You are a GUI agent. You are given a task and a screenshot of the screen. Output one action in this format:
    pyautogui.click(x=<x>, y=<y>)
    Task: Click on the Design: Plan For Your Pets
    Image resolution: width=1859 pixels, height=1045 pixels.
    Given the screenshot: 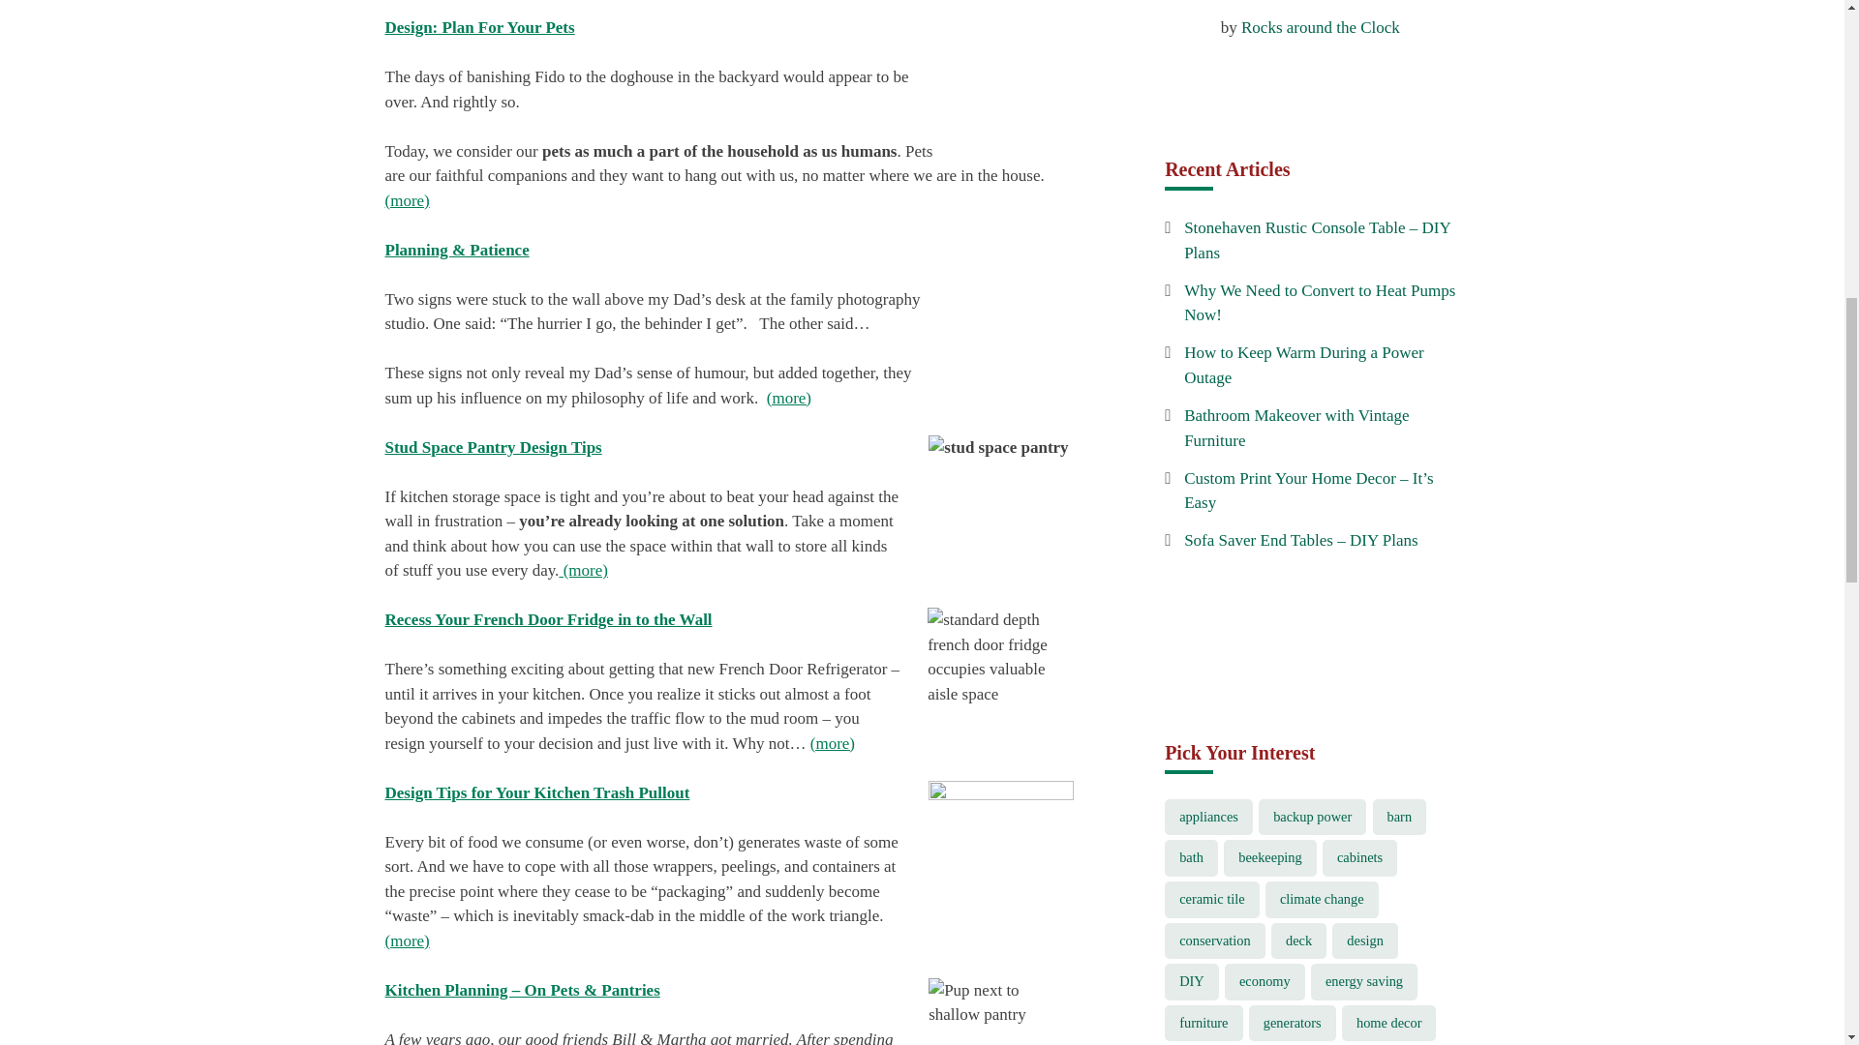 What is the action you would take?
    pyautogui.click(x=479, y=27)
    